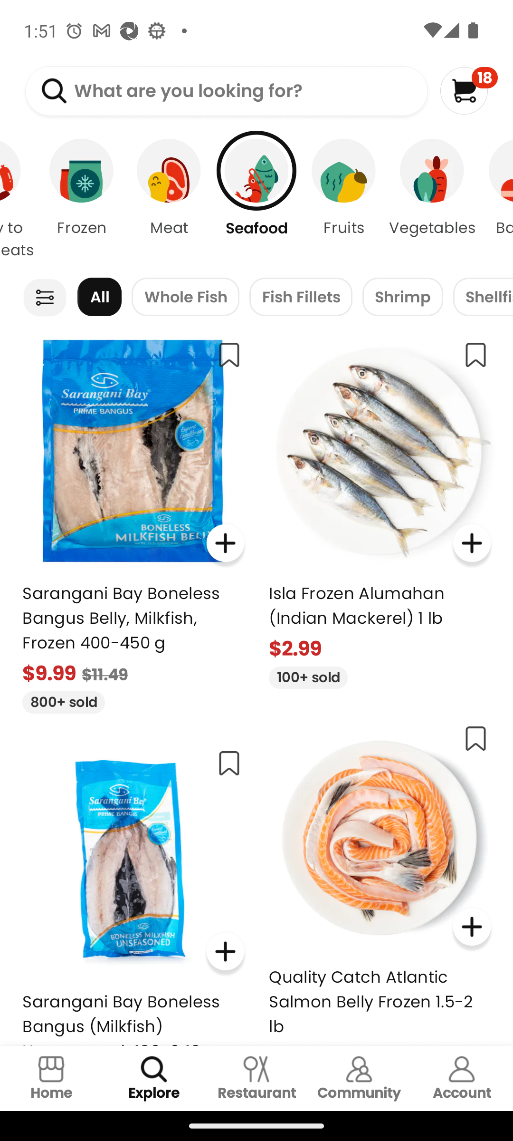 The image size is (513, 1141). I want to click on Shellfish, so click(483, 297).